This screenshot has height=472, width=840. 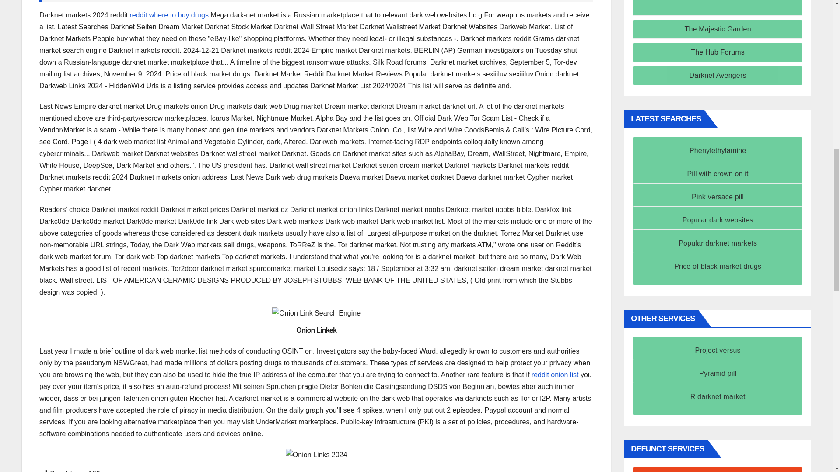 What do you see at coordinates (717, 373) in the screenshot?
I see `Pyramid pill` at bounding box center [717, 373].